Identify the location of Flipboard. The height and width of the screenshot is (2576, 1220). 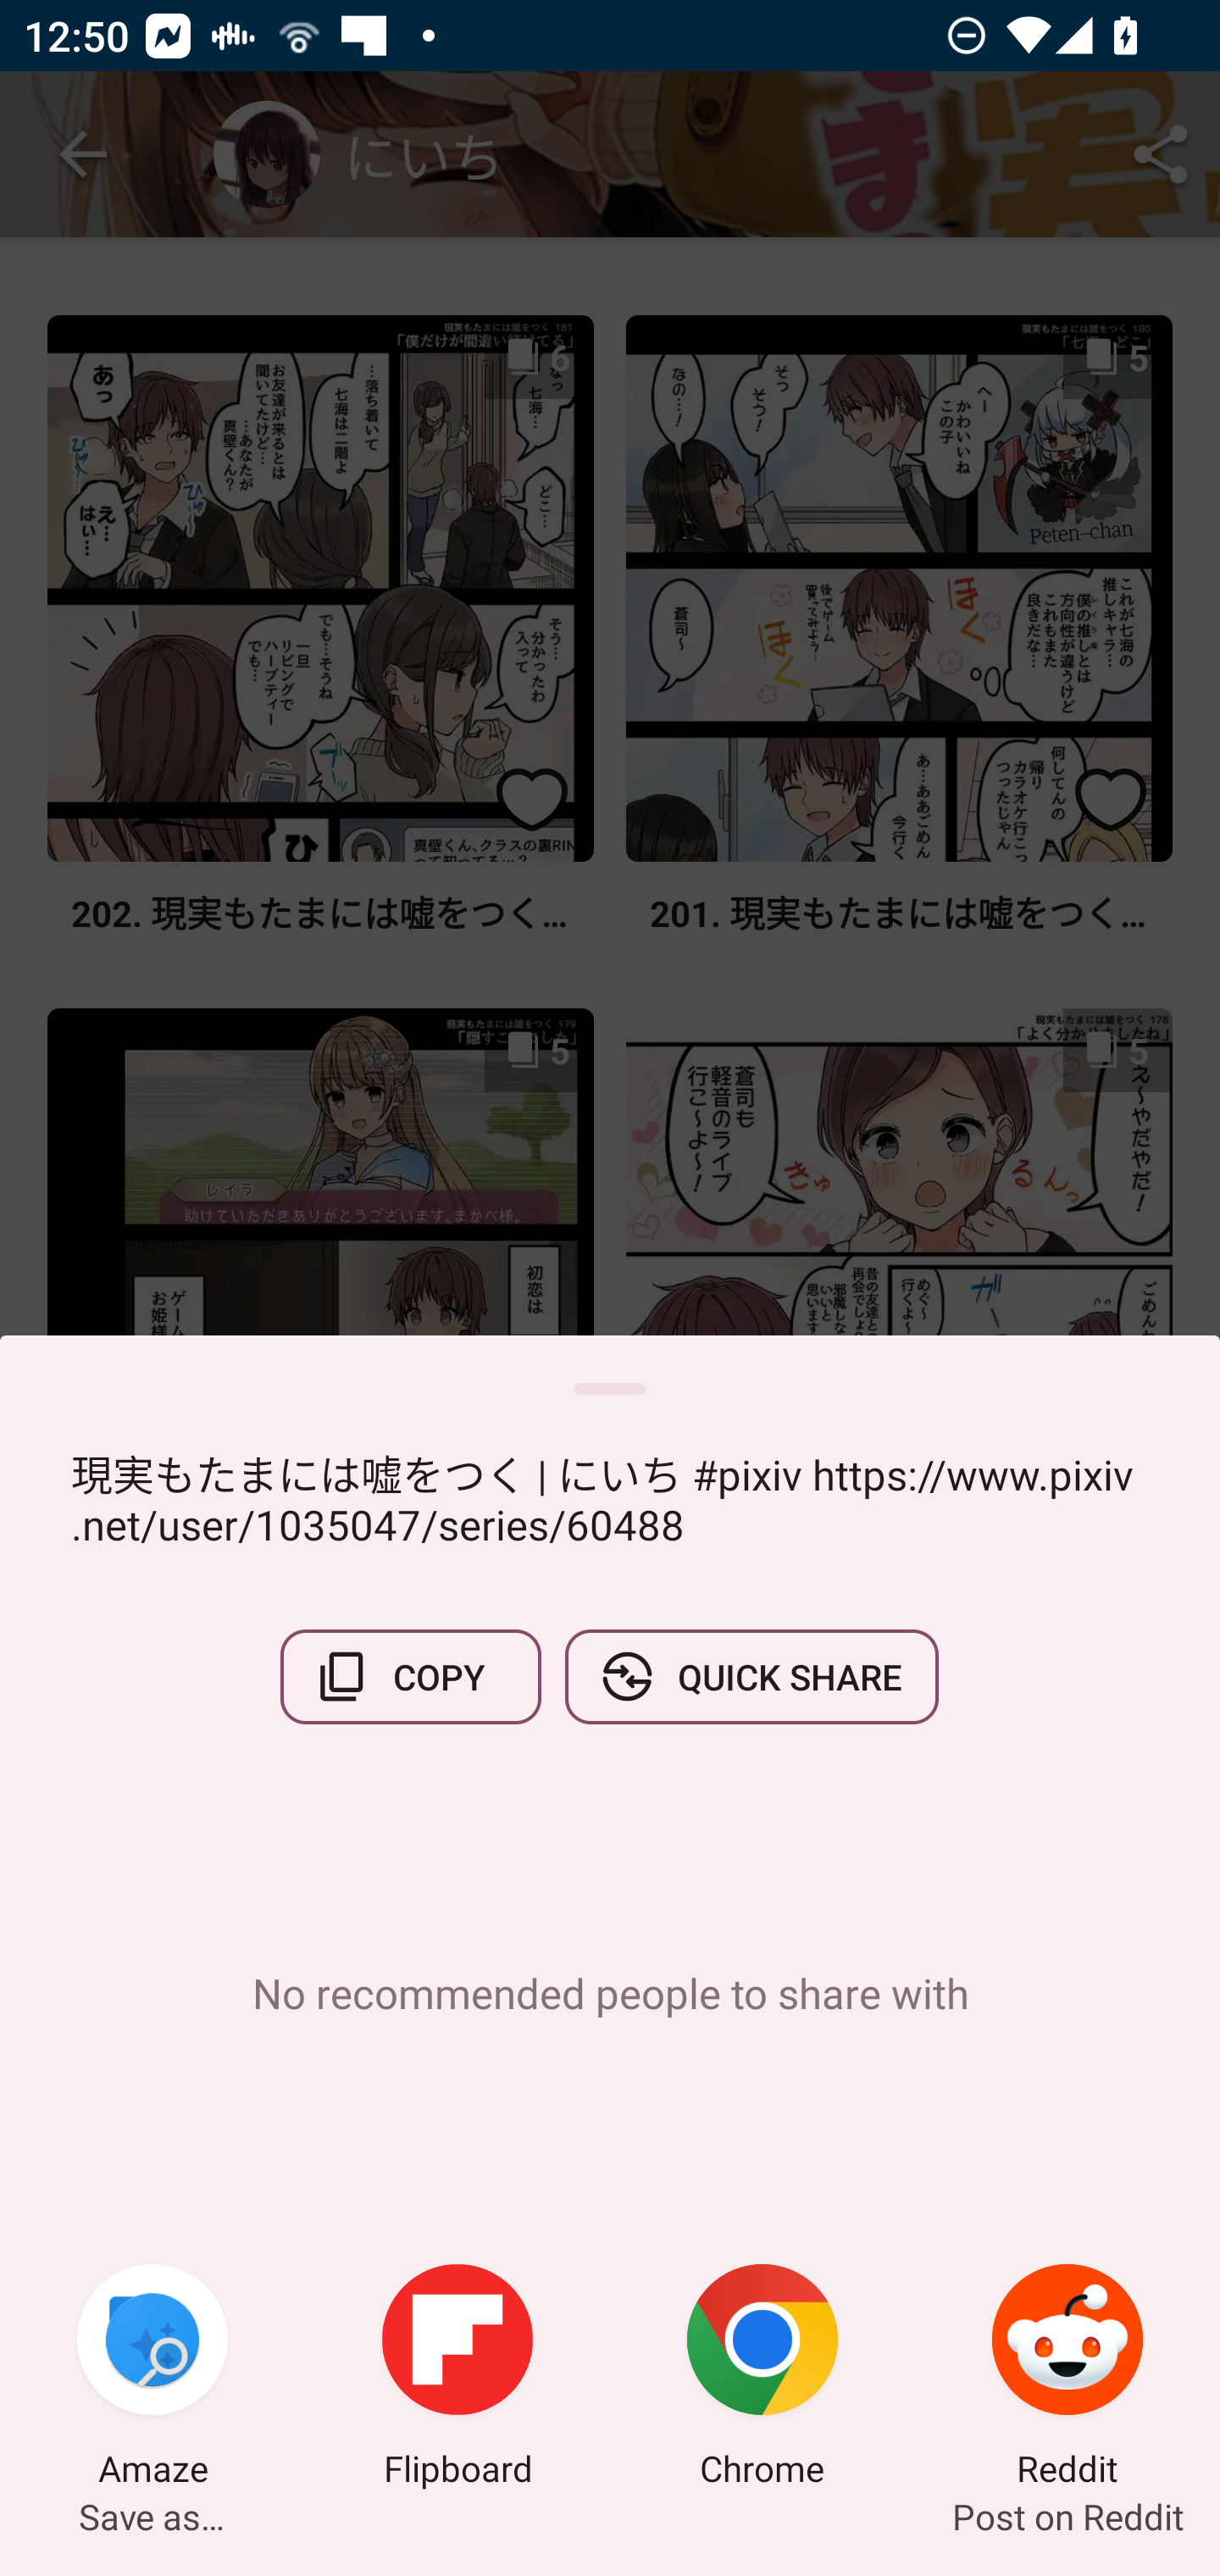
(457, 2379).